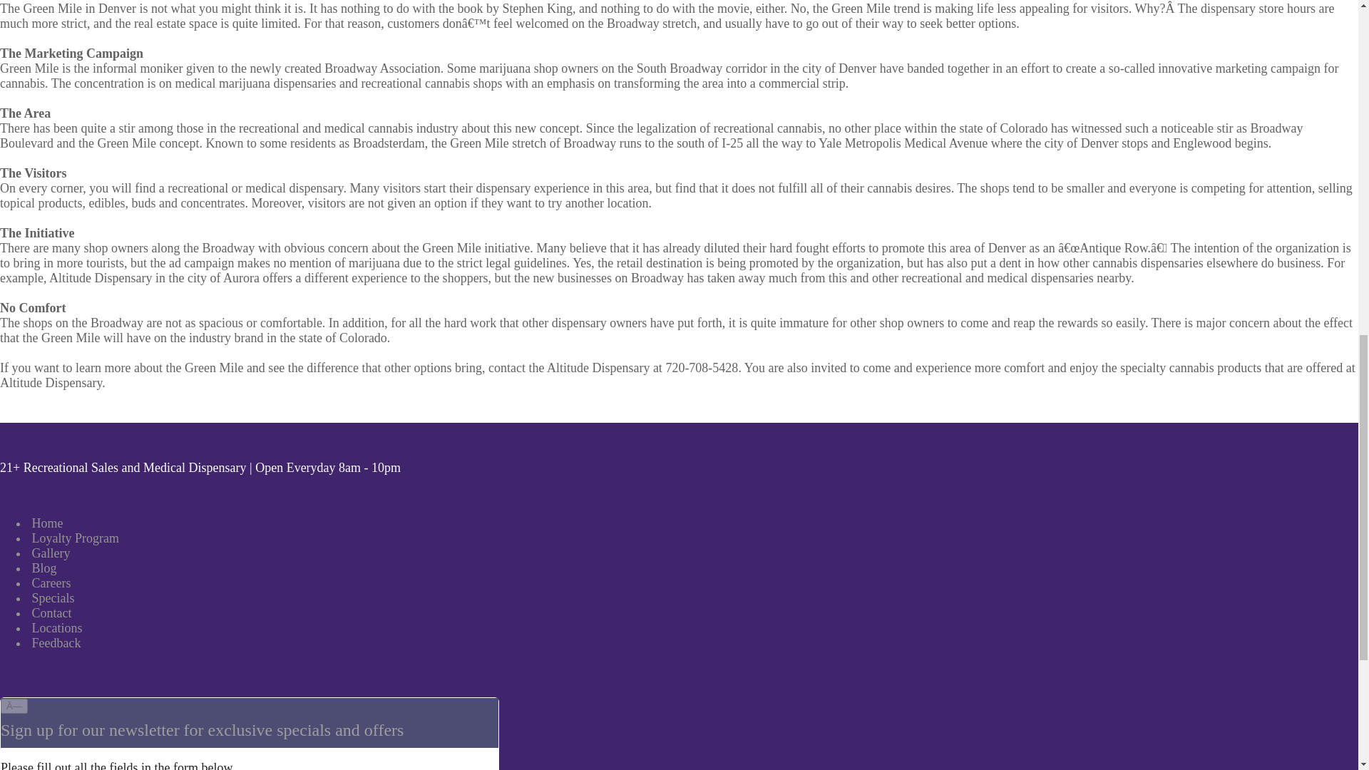 Image resolution: width=1369 pixels, height=770 pixels. Describe the element at coordinates (43, 568) in the screenshot. I see ` Blog` at that location.